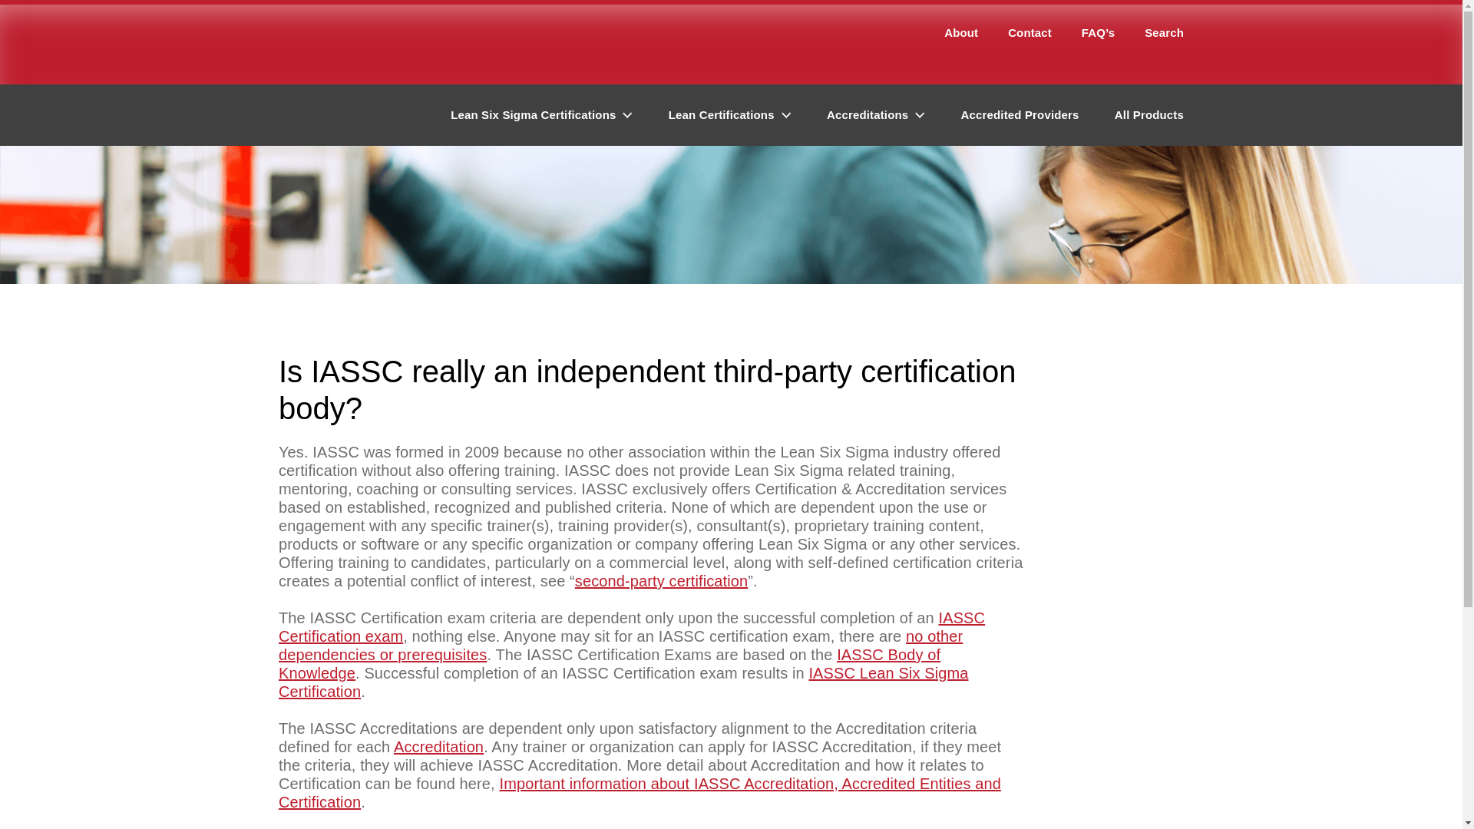  Describe the element at coordinates (620, 645) in the screenshot. I see `no other dependencies or prerequisites` at that location.